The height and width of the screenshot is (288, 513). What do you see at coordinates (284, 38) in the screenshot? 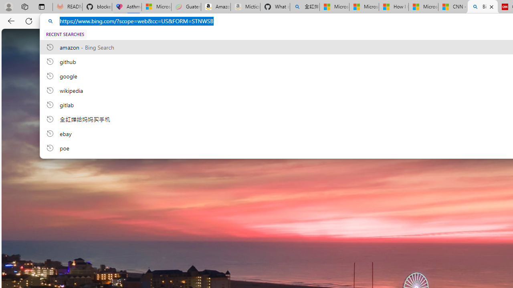
I see `Class: scopes ` at bounding box center [284, 38].